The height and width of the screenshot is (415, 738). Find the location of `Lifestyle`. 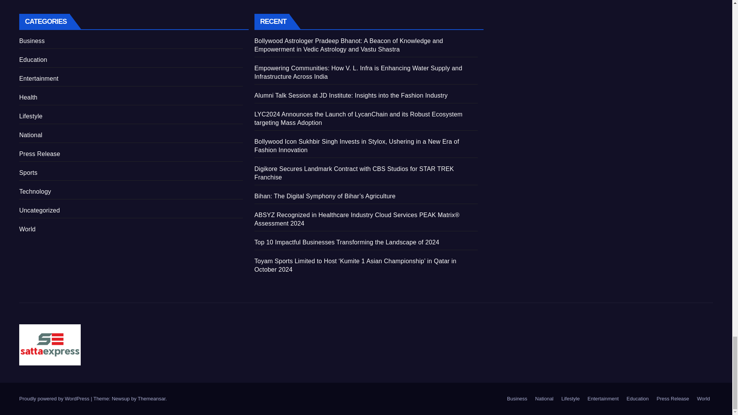

Lifestyle is located at coordinates (570, 399).